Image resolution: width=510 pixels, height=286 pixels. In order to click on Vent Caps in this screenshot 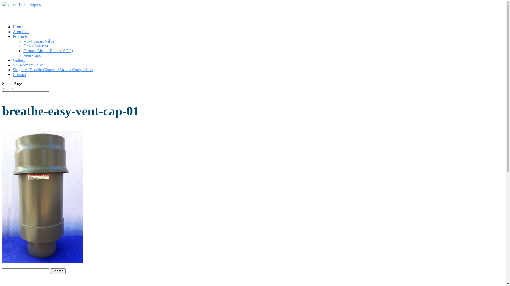, I will do `click(32, 56)`.